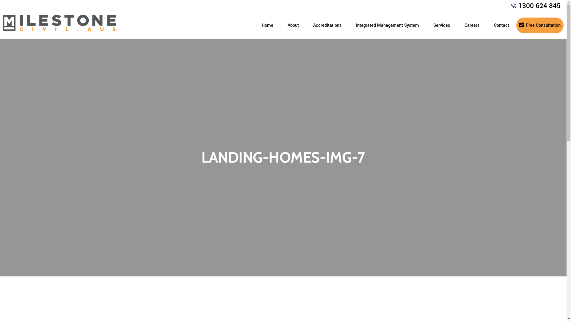 The image size is (571, 321). Describe the element at coordinates (539, 6) in the screenshot. I see `1300 624 845` at that location.